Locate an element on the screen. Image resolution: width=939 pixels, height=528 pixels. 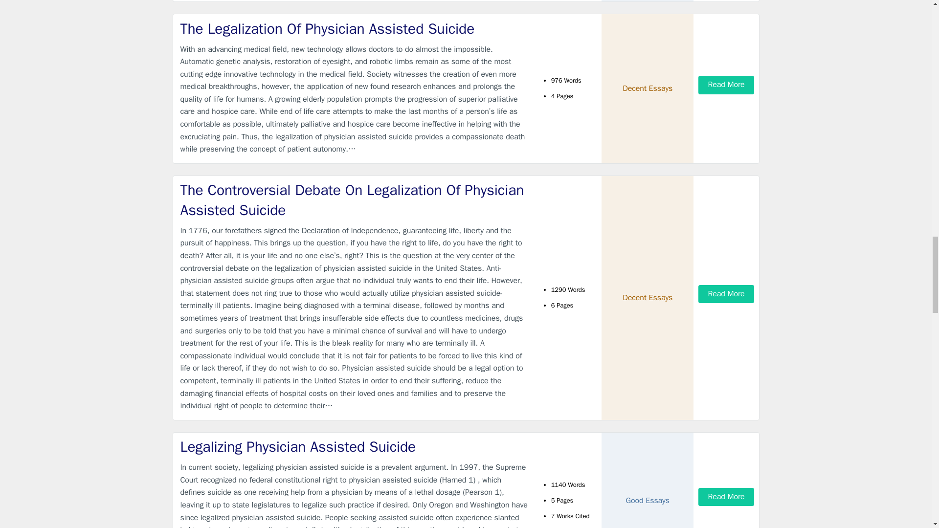
Read More is located at coordinates (726, 85).